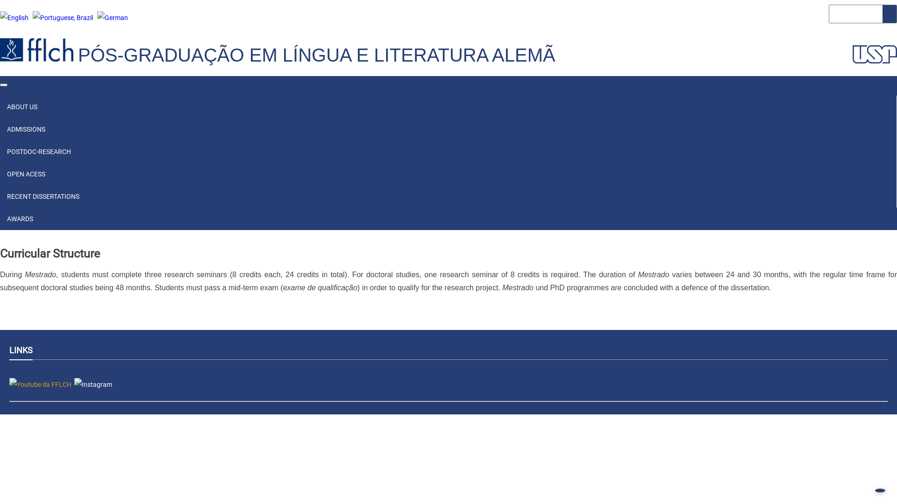 This screenshot has width=897, height=504. Describe the element at coordinates (890, 14) in the screenshot. I see `Search` at that location.